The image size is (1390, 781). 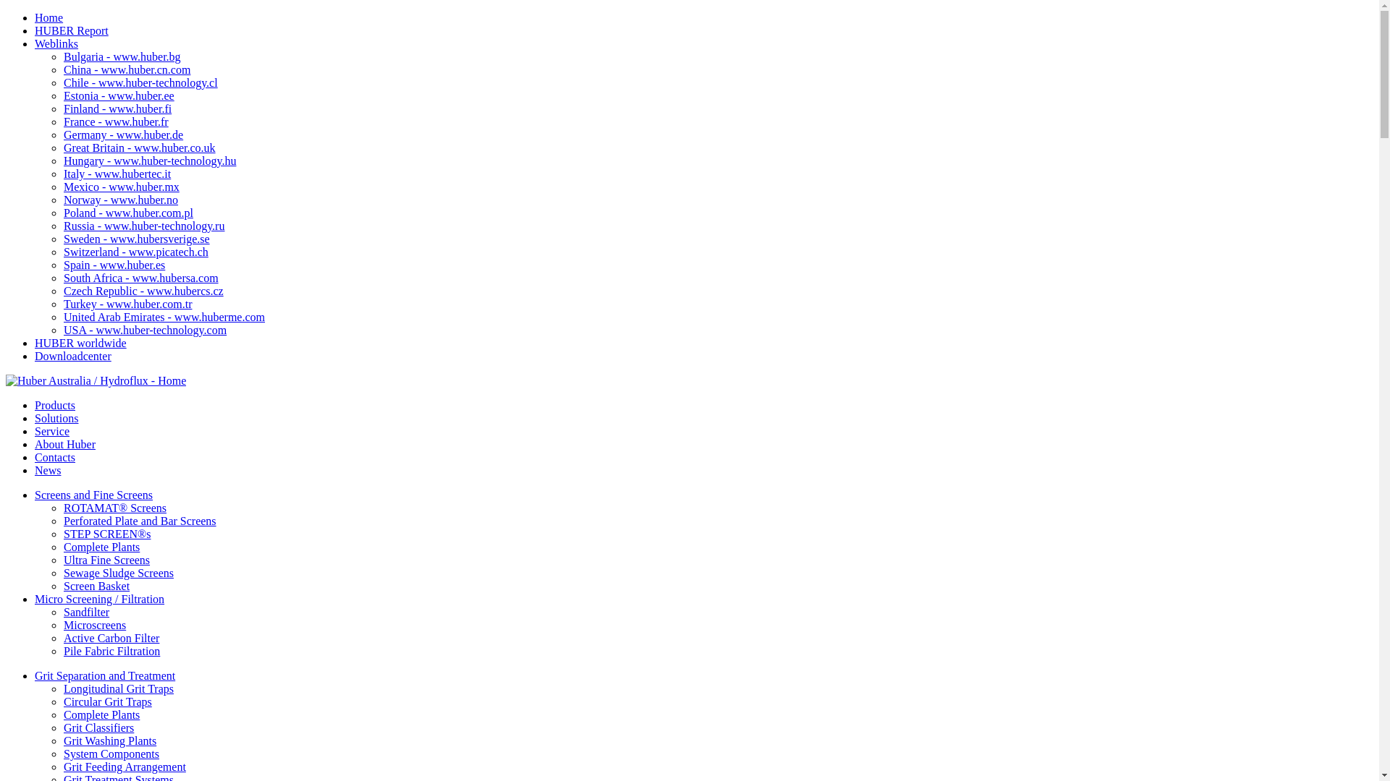 What do you see at coordinates (98, 727) in the screenshot?
I see `Grit Classifiers` at bounding box center [98, 727].